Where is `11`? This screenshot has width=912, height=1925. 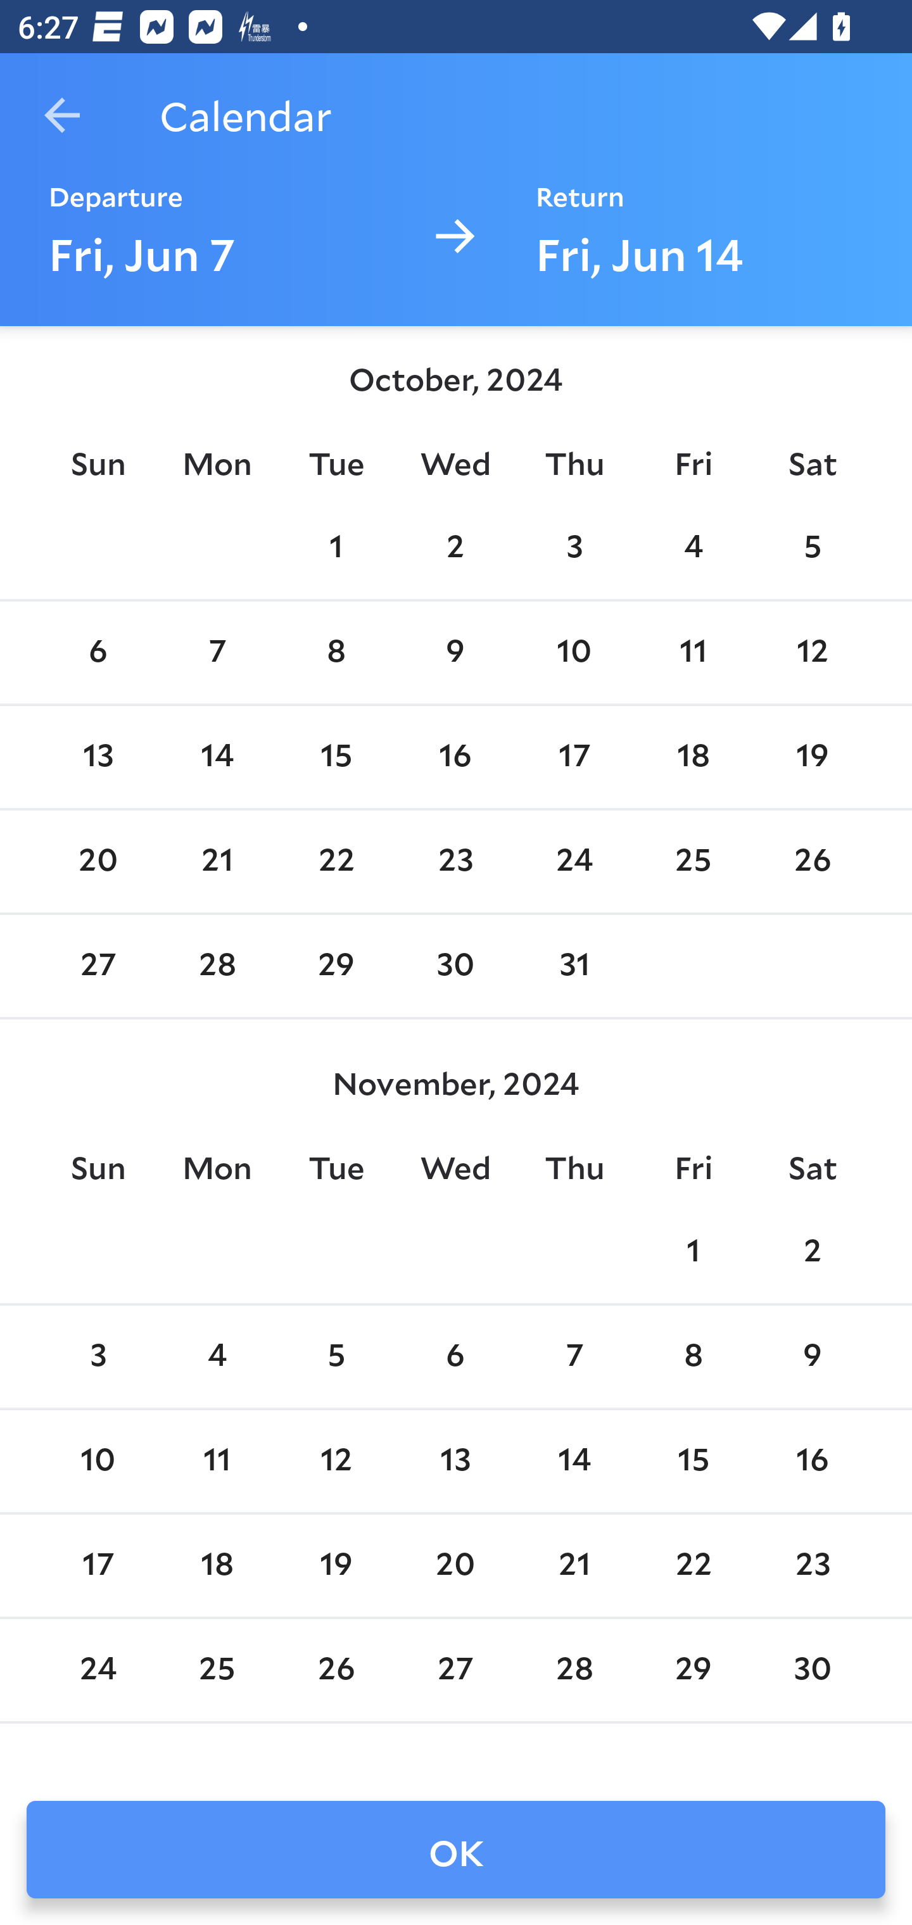
11 is located at coordinates (693, 652).